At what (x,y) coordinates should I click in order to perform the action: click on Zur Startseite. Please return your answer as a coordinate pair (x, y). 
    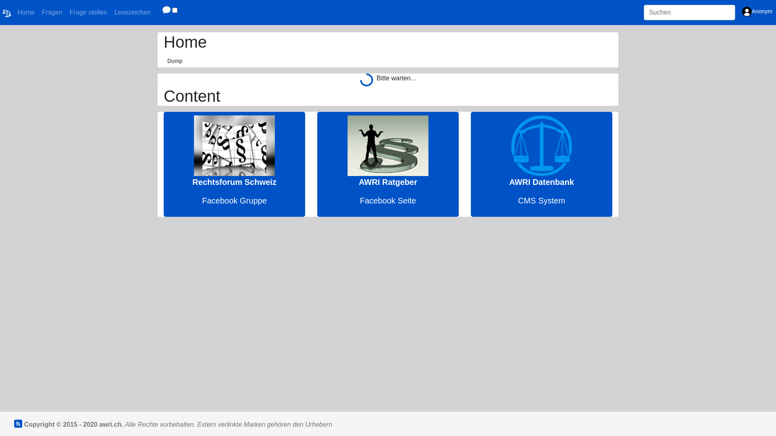
    Looking at the image, I should click on (7, 13).